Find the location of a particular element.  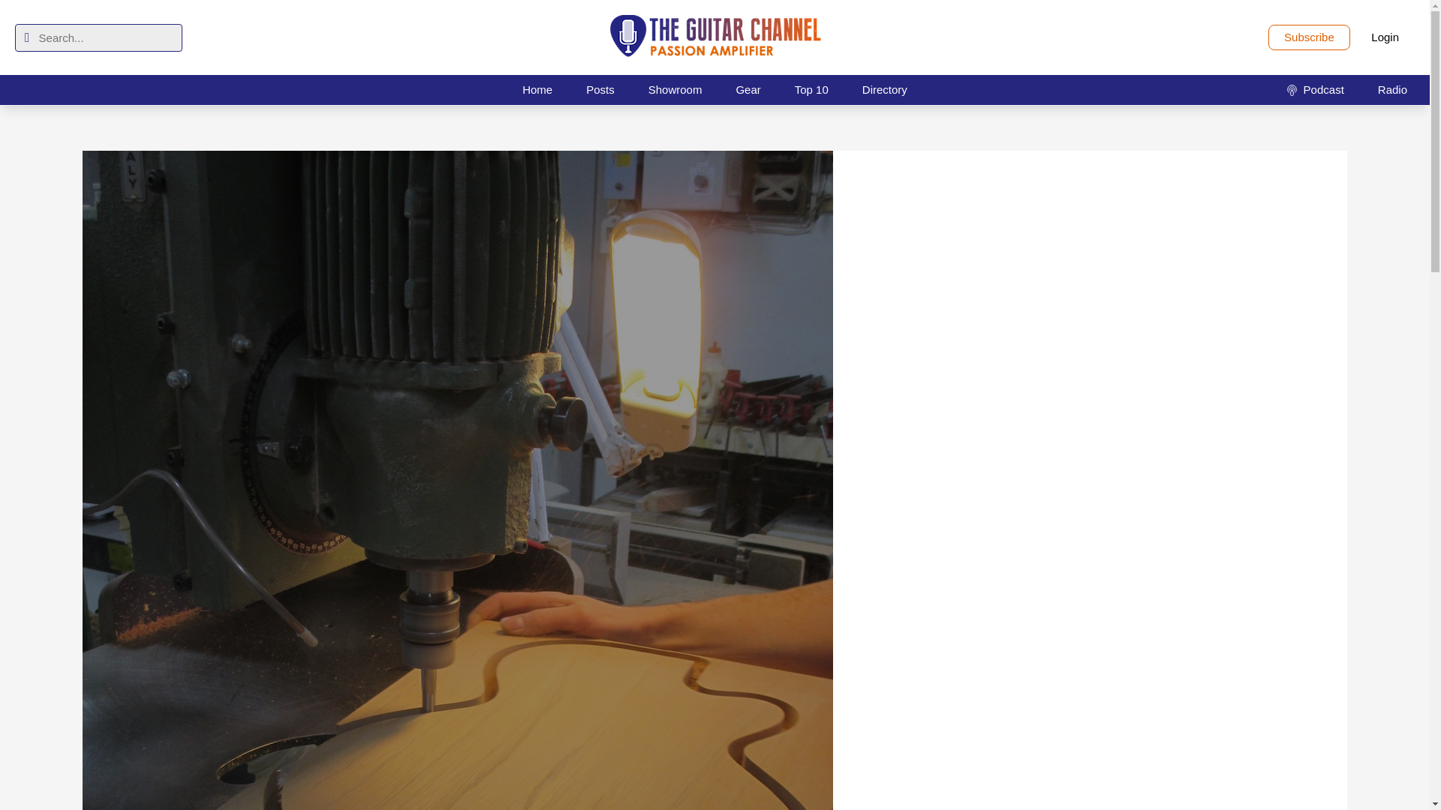

go is located at coordinates (27, 37).